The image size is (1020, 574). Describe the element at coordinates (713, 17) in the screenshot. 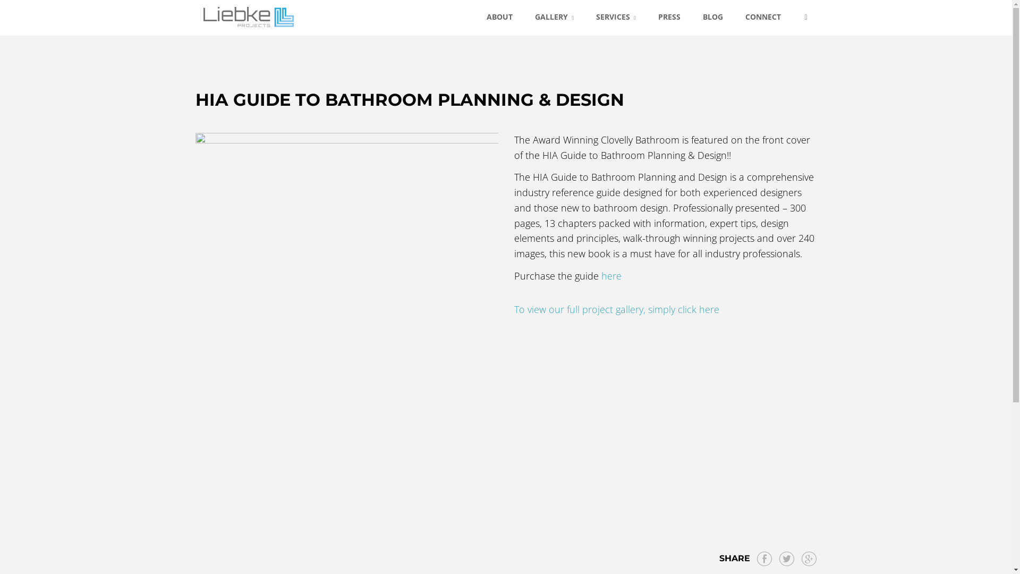

I see `BLOG` at that location.